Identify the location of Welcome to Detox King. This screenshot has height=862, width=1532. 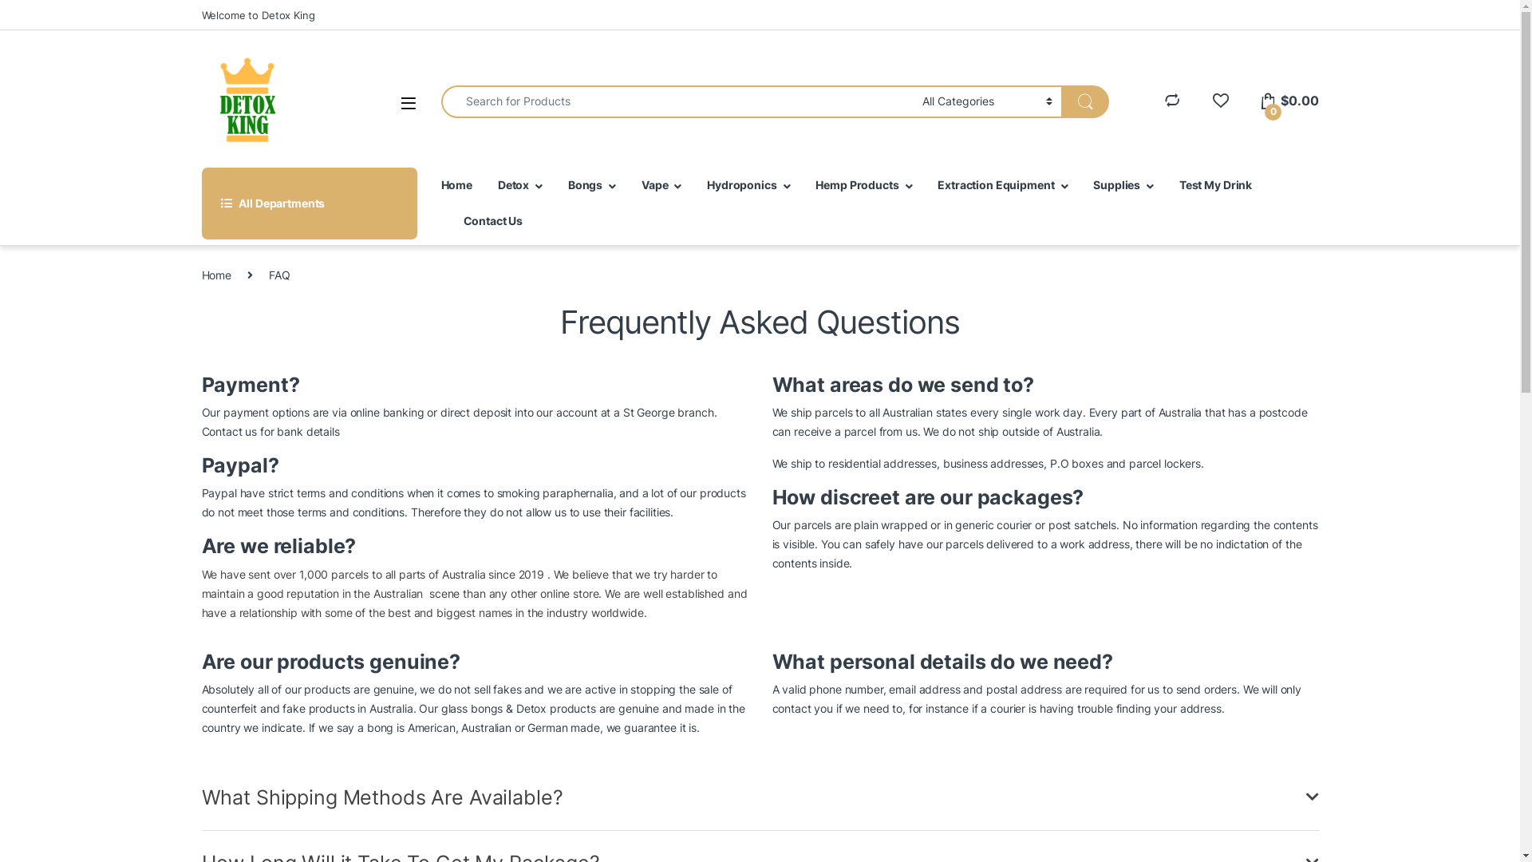
(258, 14).